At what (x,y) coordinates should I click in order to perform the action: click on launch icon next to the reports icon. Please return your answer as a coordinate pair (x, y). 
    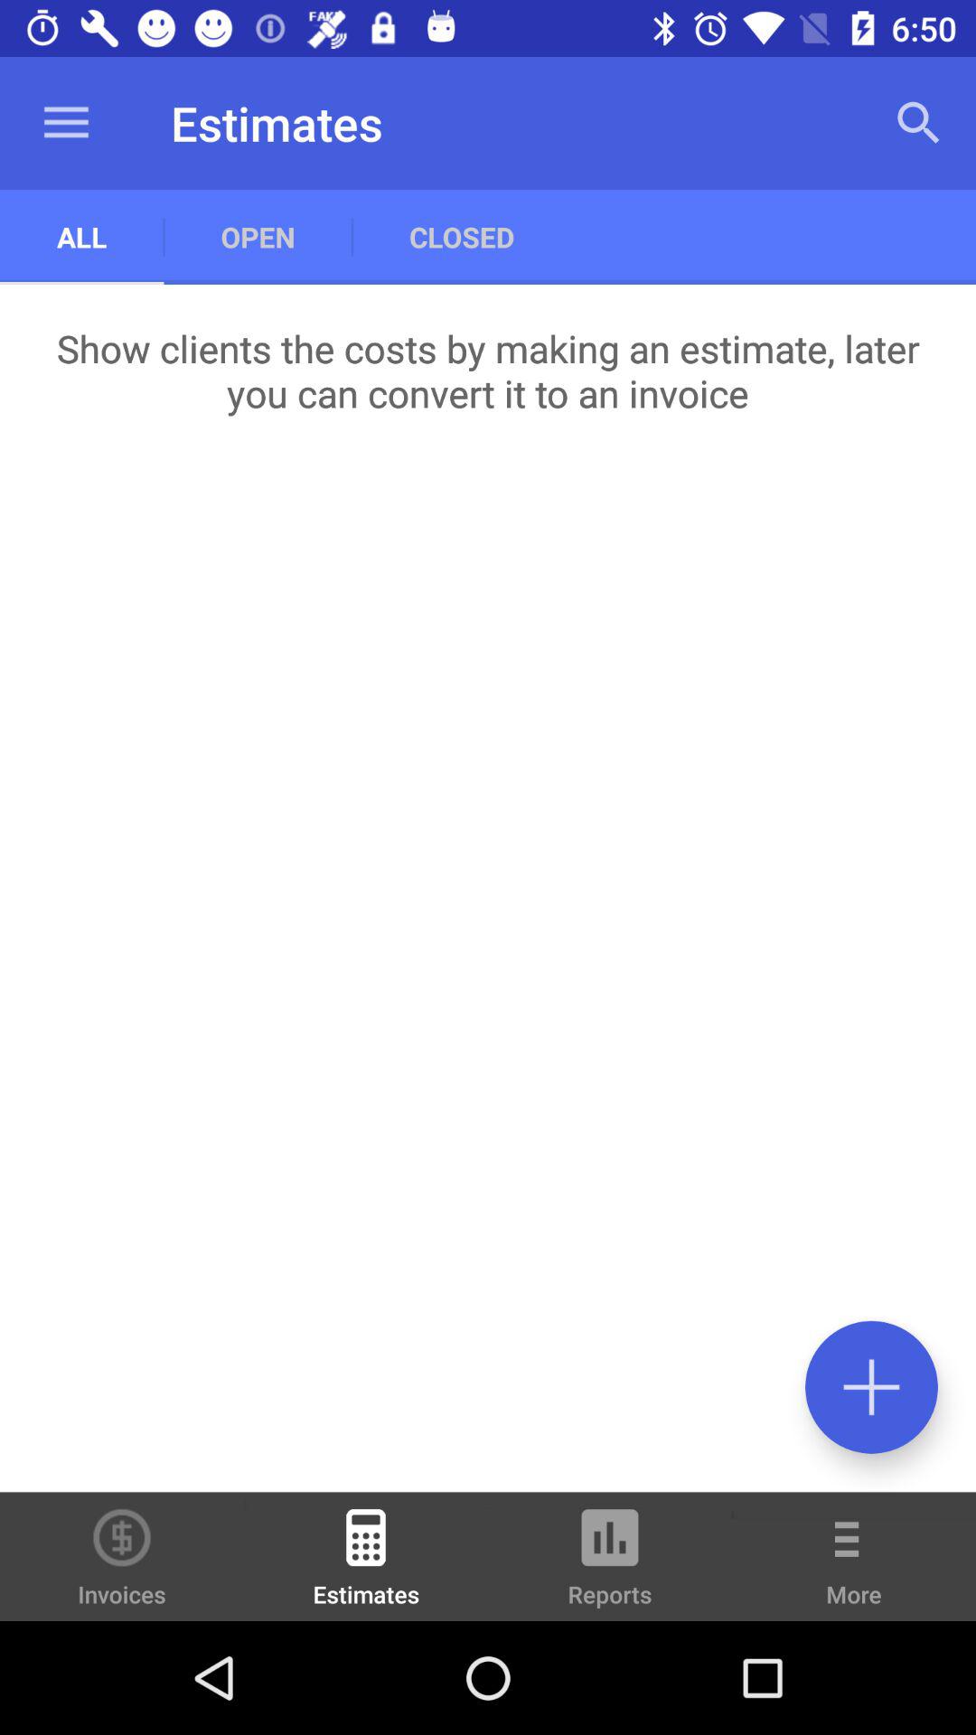
    Looking at the image, I should click on (854, 1569).